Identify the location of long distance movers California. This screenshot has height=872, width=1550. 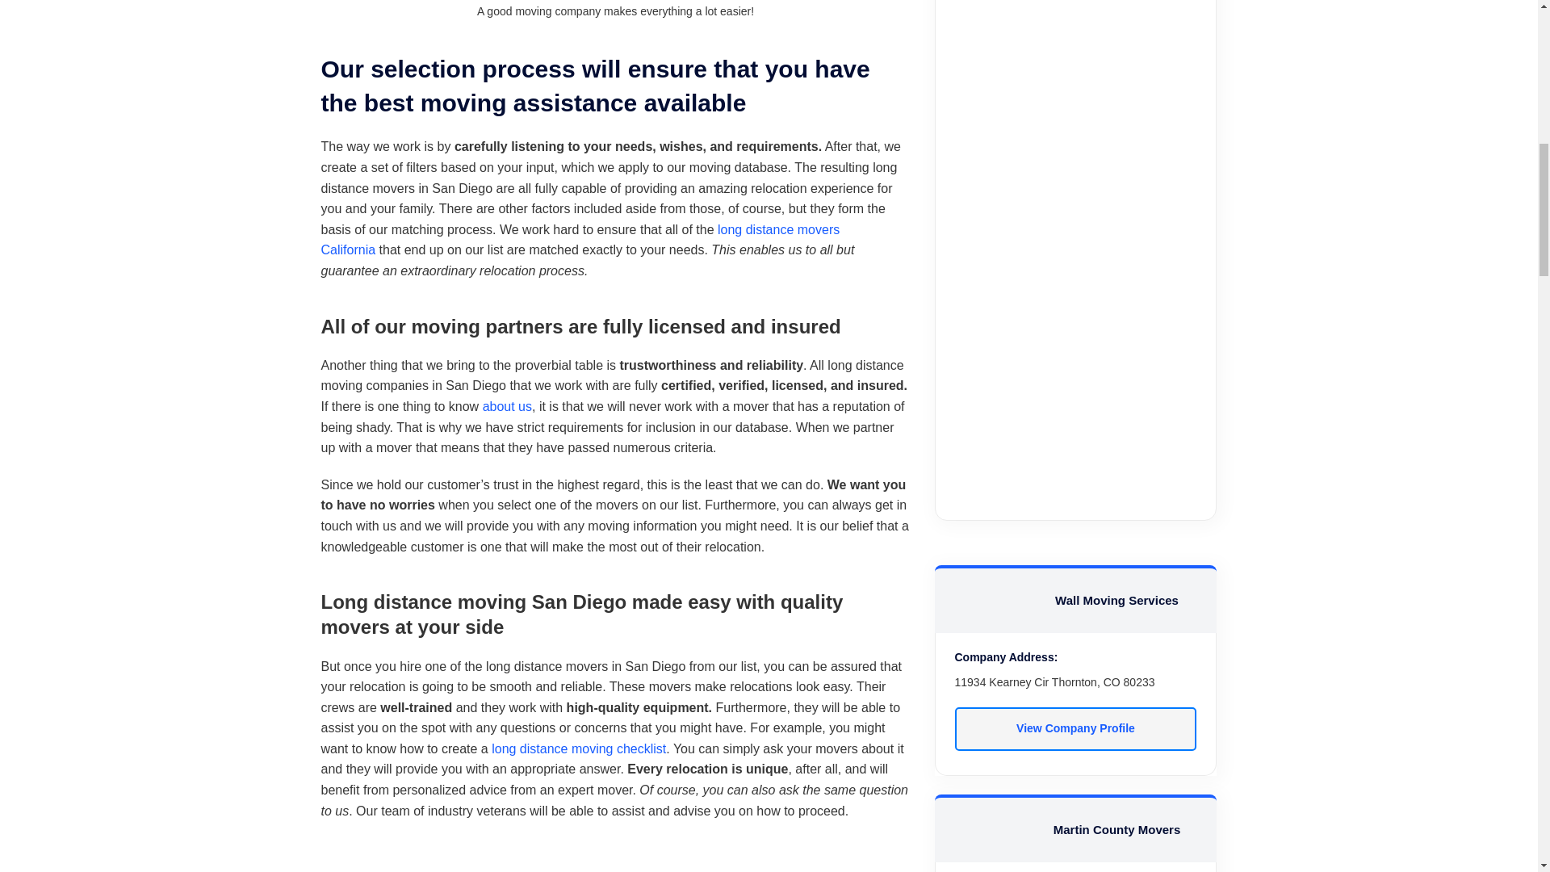
(580, 240).